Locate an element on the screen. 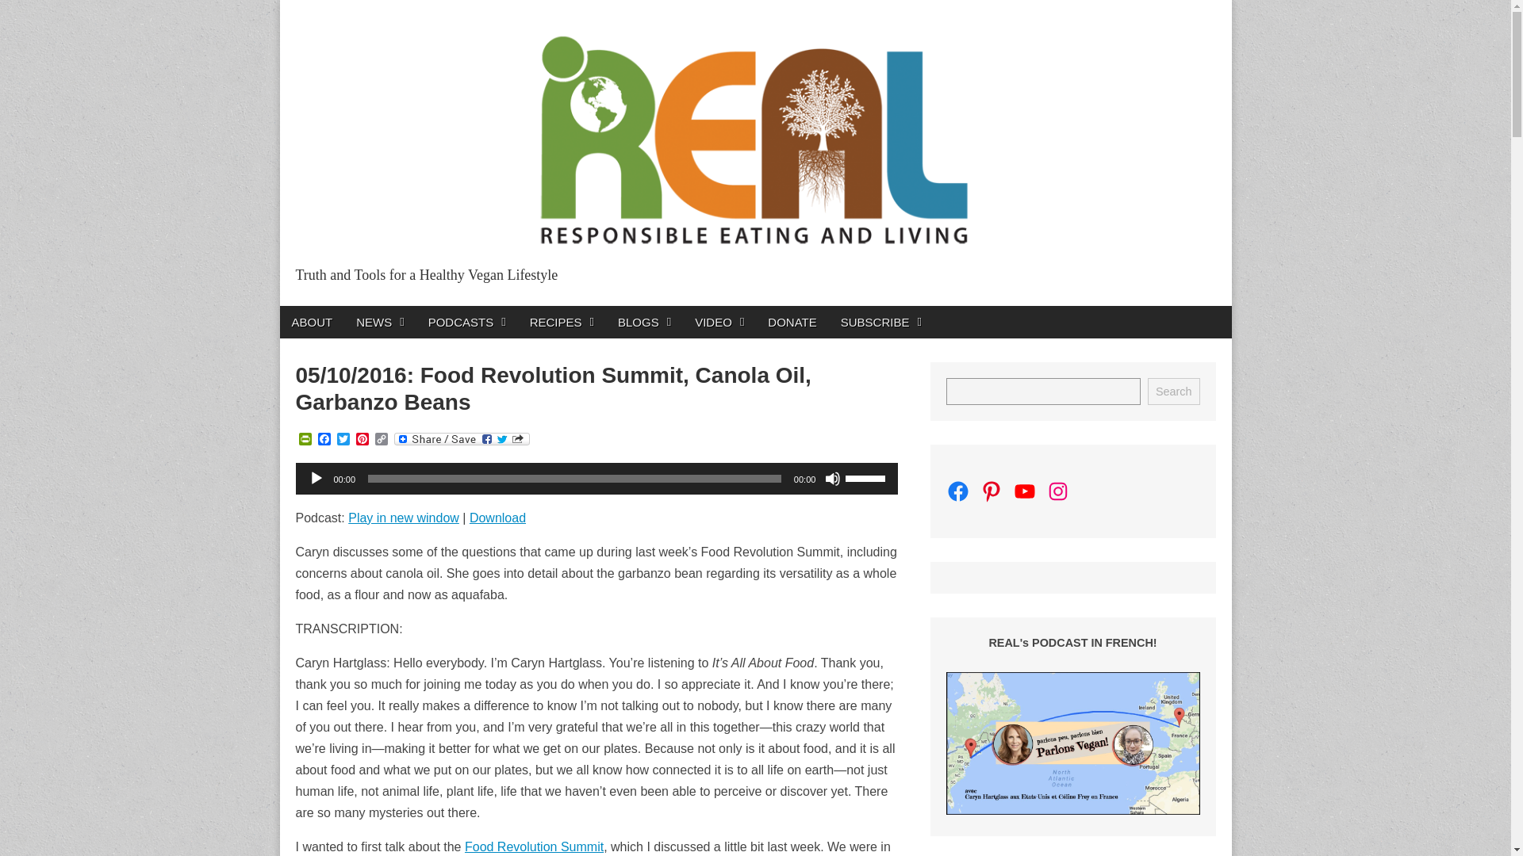 The image size is (1523, 856). Facebook is located at coordinates (324, 440).